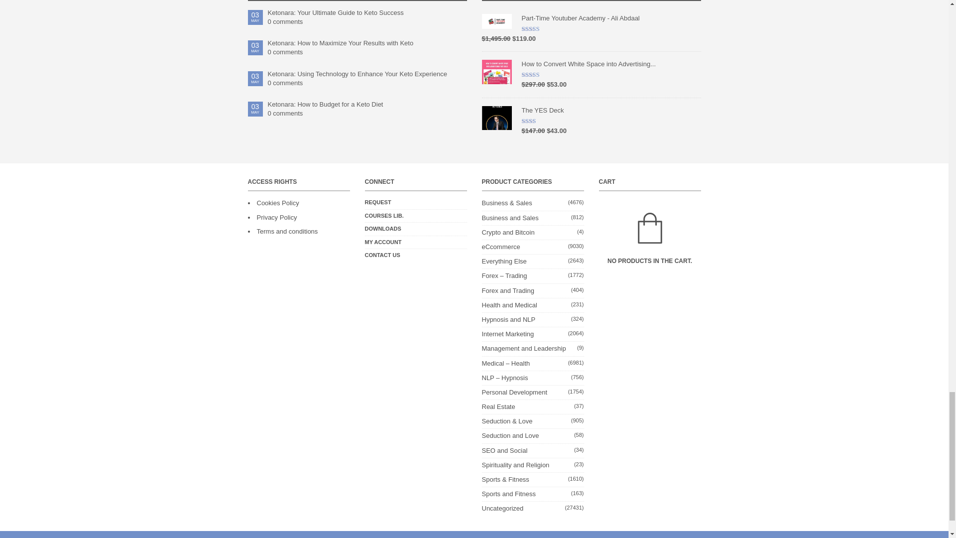 This screenshot has height=538, width=956. What do you see at coordinates (367, 13) in the screenshot?
I see `Ketonara: Your Ultimate Guide to Keto Success` at bounding box center [367, 13].